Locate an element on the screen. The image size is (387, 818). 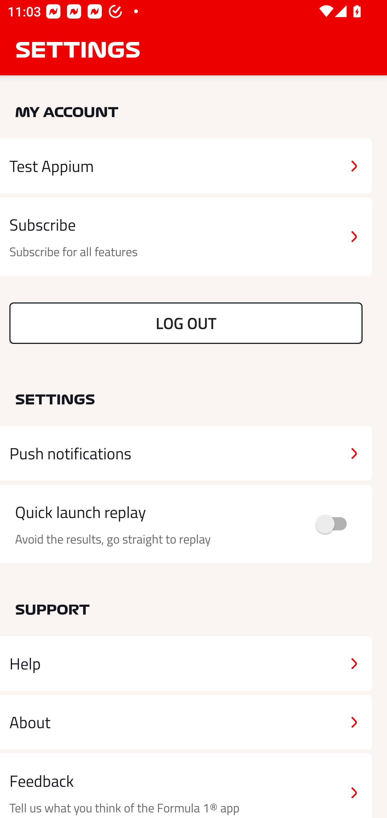
About is located at coordinates (186, 722).